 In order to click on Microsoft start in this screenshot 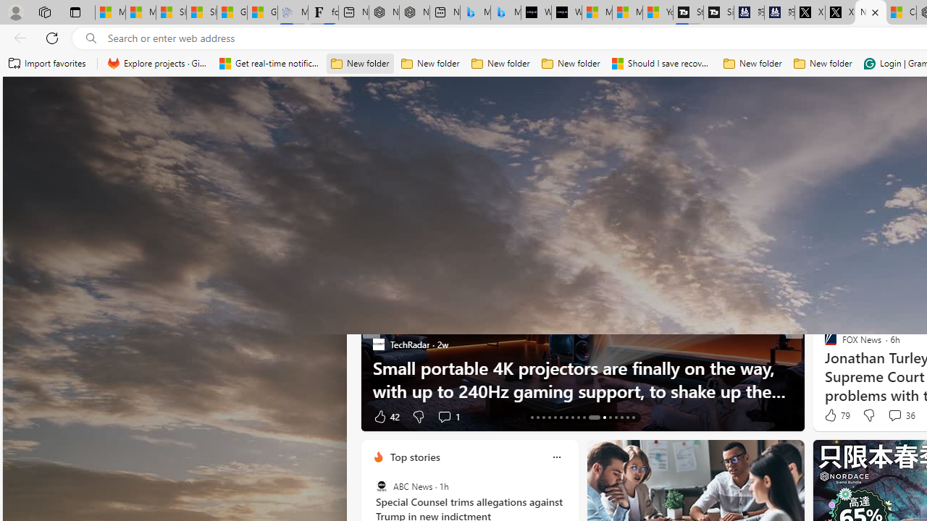, I will do `click(103, 100)`.